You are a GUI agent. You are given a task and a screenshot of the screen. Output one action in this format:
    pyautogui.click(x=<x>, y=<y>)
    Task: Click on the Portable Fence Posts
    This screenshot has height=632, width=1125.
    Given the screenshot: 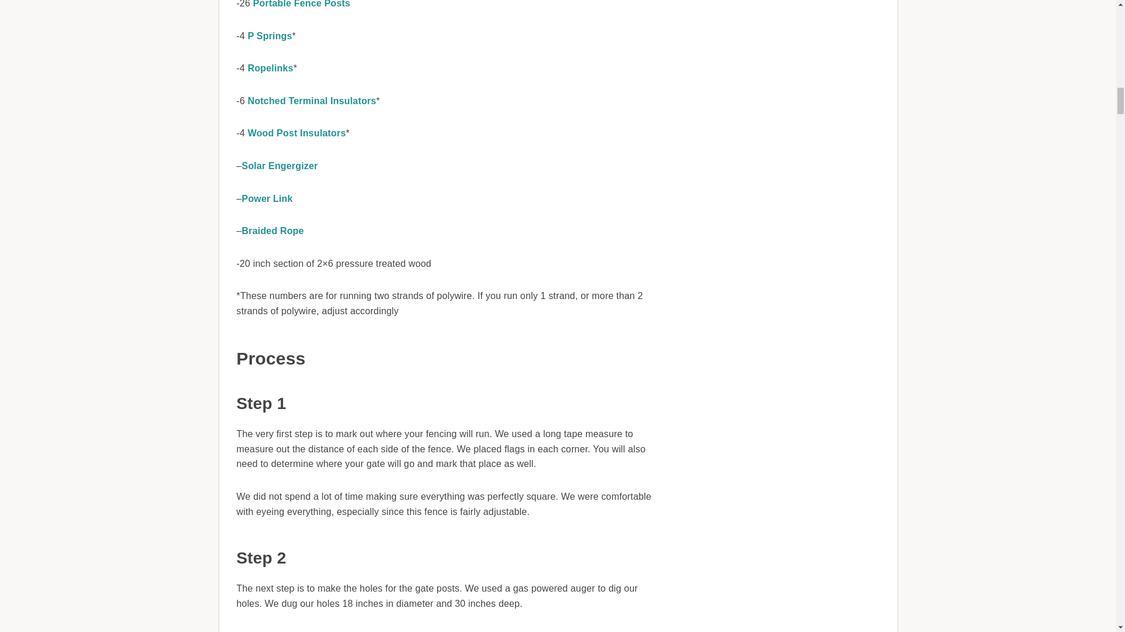 What is the action you would take?
    pyautogui.click(x=301, y=4)
    